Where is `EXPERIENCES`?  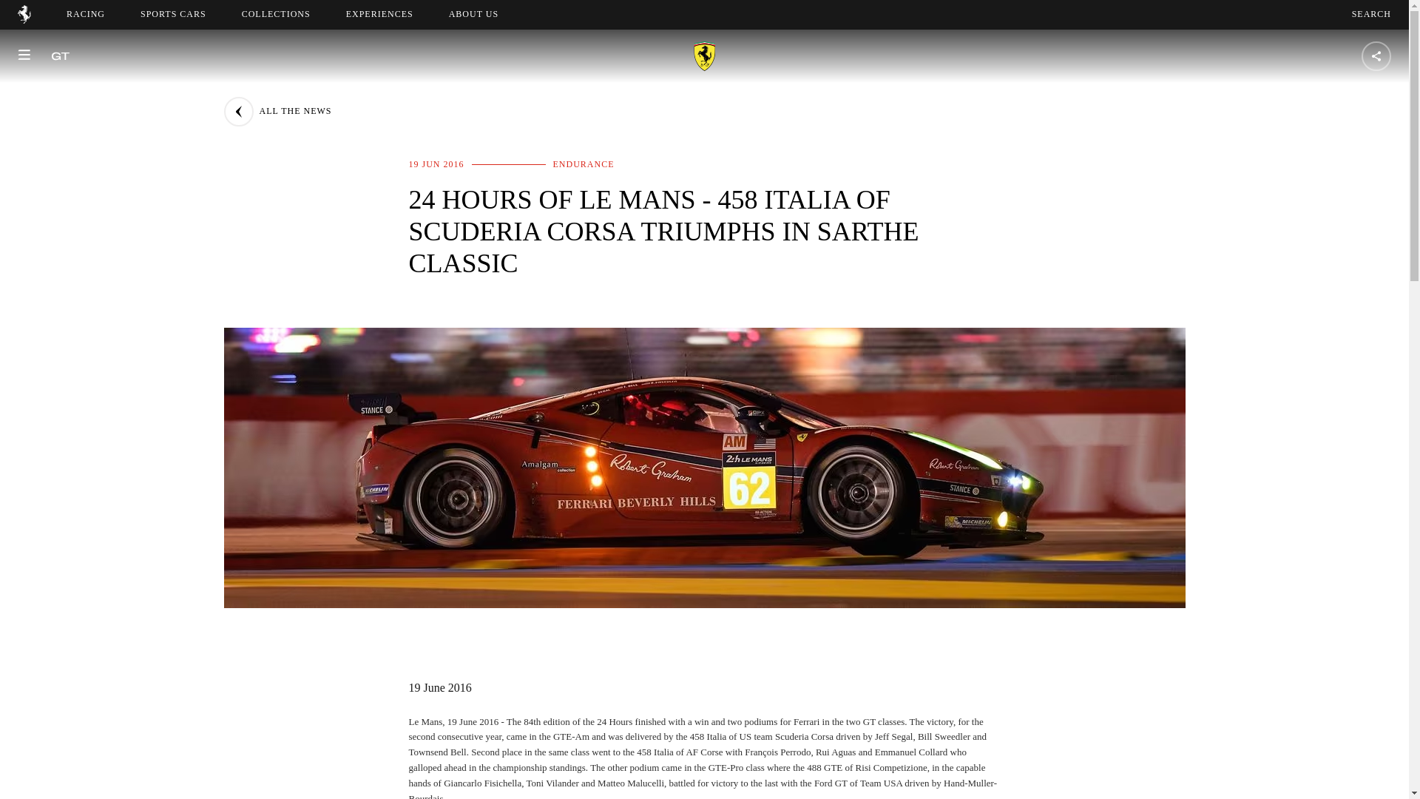
EXPERIENCES is located at coordinates (379, 14).